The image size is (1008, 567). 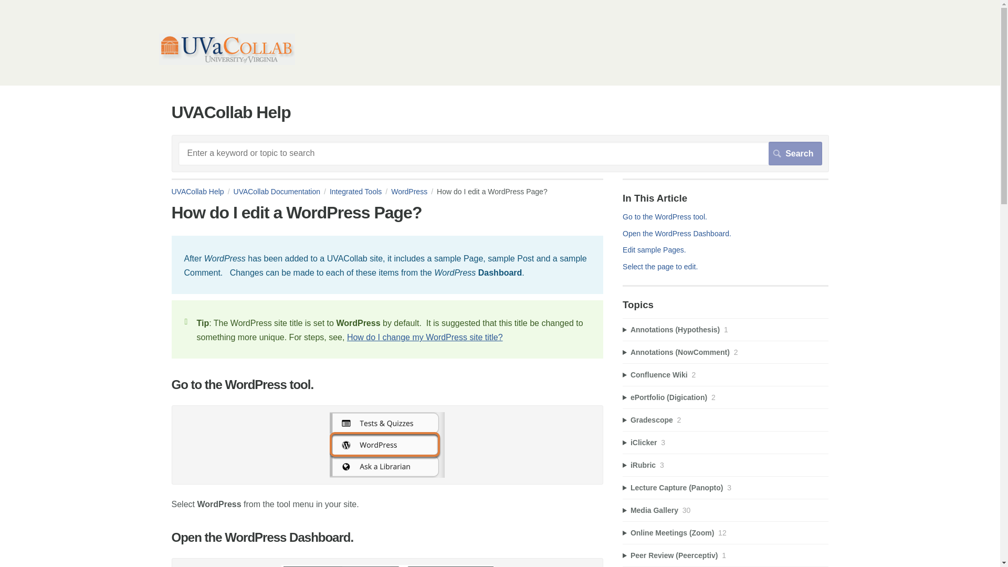 What do you see at coordinates (795, 153) in the screenshot?
I see `Search` at bounding box center [795, 153].